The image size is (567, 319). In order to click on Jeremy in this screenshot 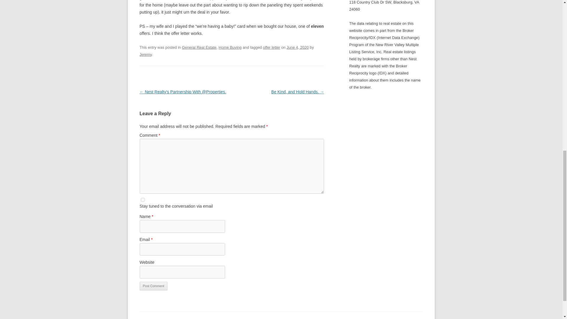, I will do `click(146, 54)`.